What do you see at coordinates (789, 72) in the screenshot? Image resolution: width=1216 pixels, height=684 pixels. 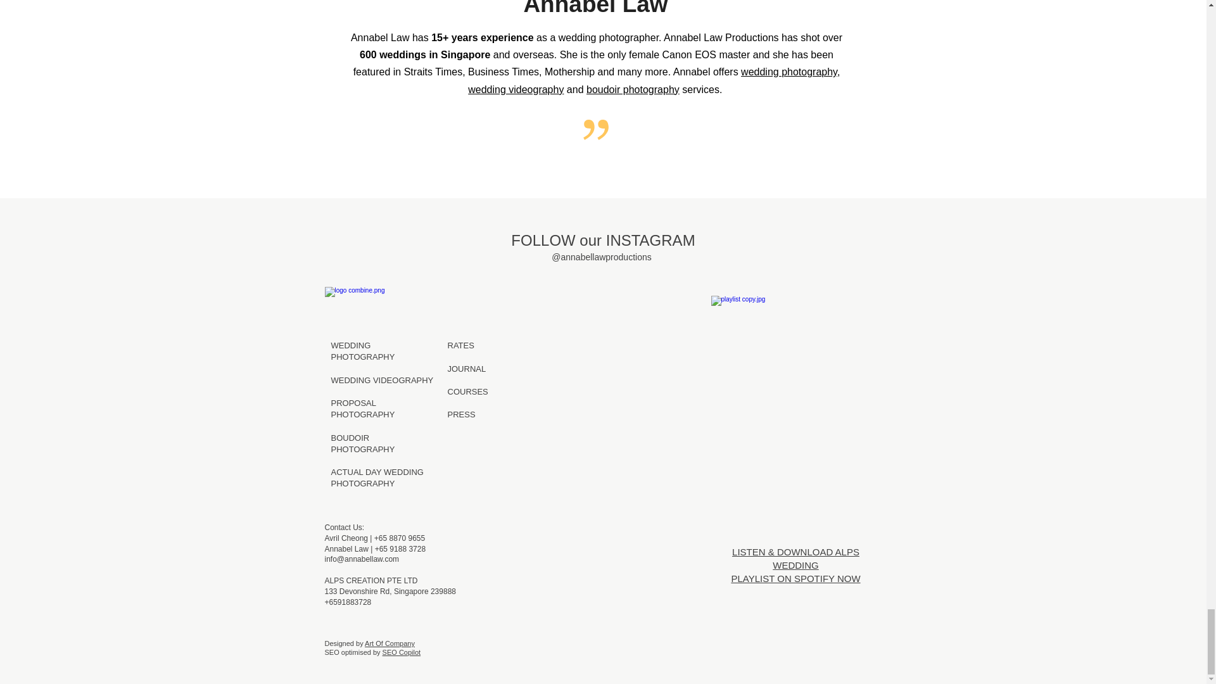 I see `COURSES ` at bounding box center [789, 72].